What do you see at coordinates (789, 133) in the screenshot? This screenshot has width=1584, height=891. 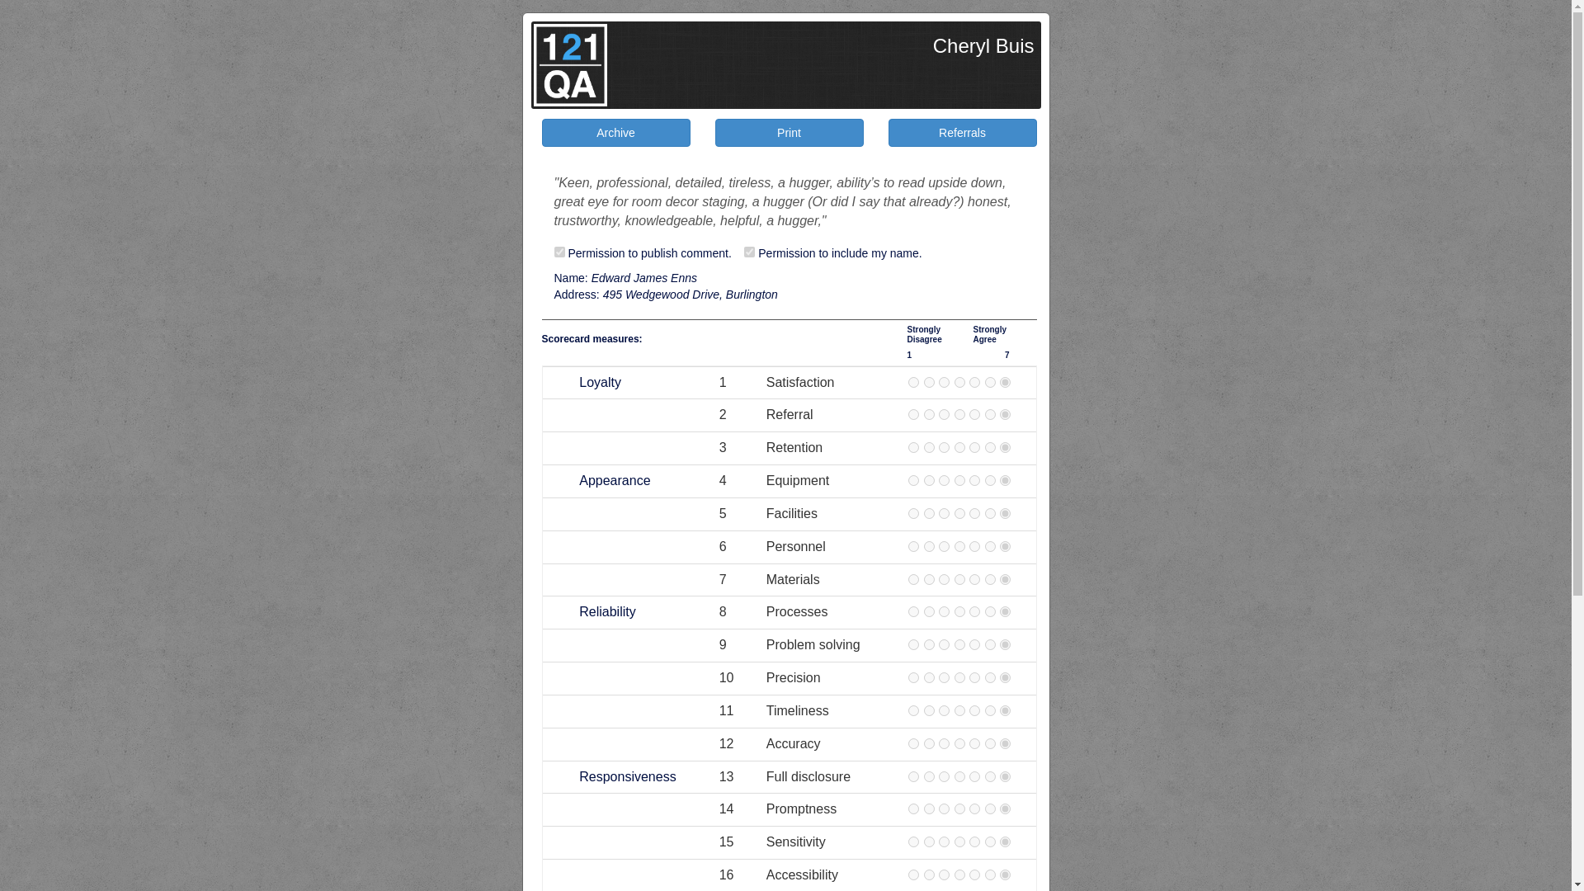 I see `Print` at bounding box center [789, 133].